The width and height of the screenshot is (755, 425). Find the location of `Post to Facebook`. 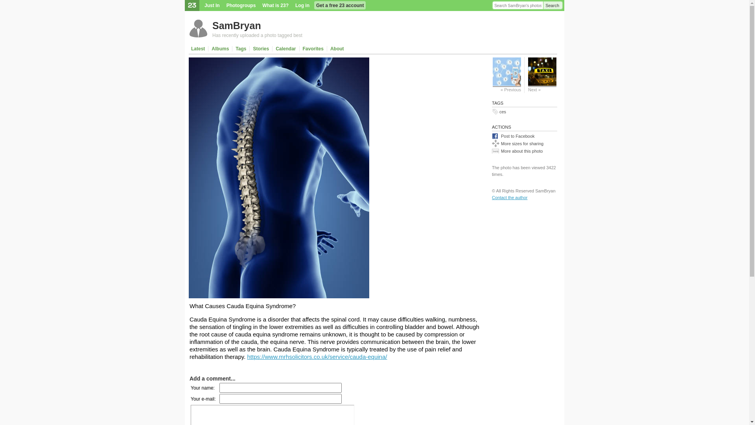

Post to Facebook is located at coordinates (525, 136).